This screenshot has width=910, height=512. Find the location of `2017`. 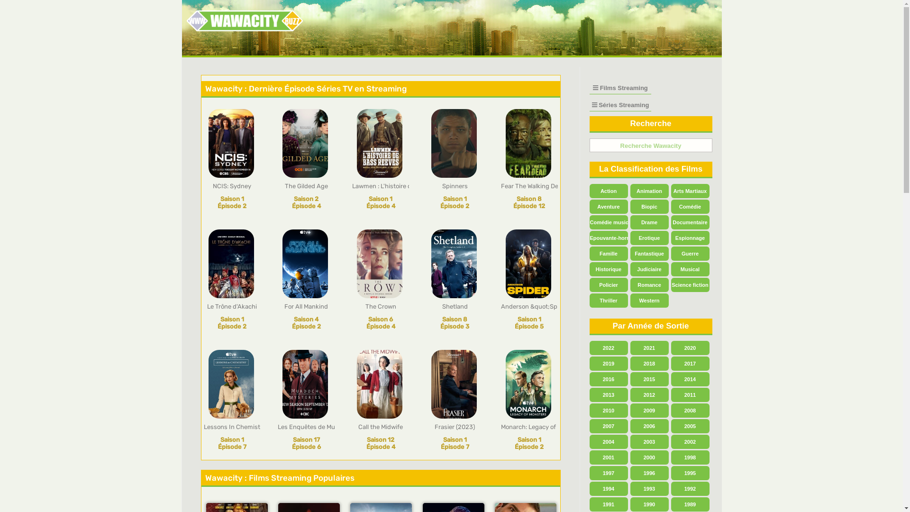

2017 is located at coordinates (690, 364).